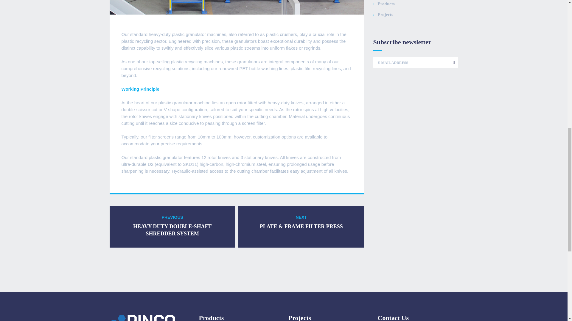 Image resolution: width=572 pixels, height=321 pixels. I want to click on Products, so click(173, 227).